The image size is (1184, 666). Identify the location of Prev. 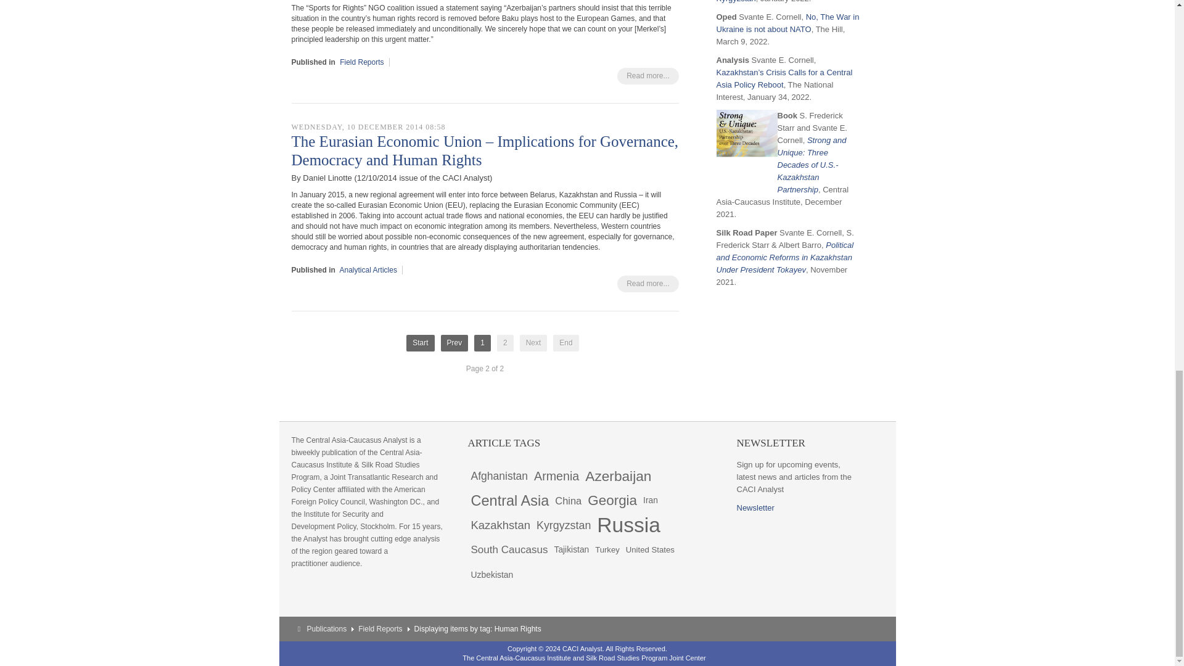
(454, 343).